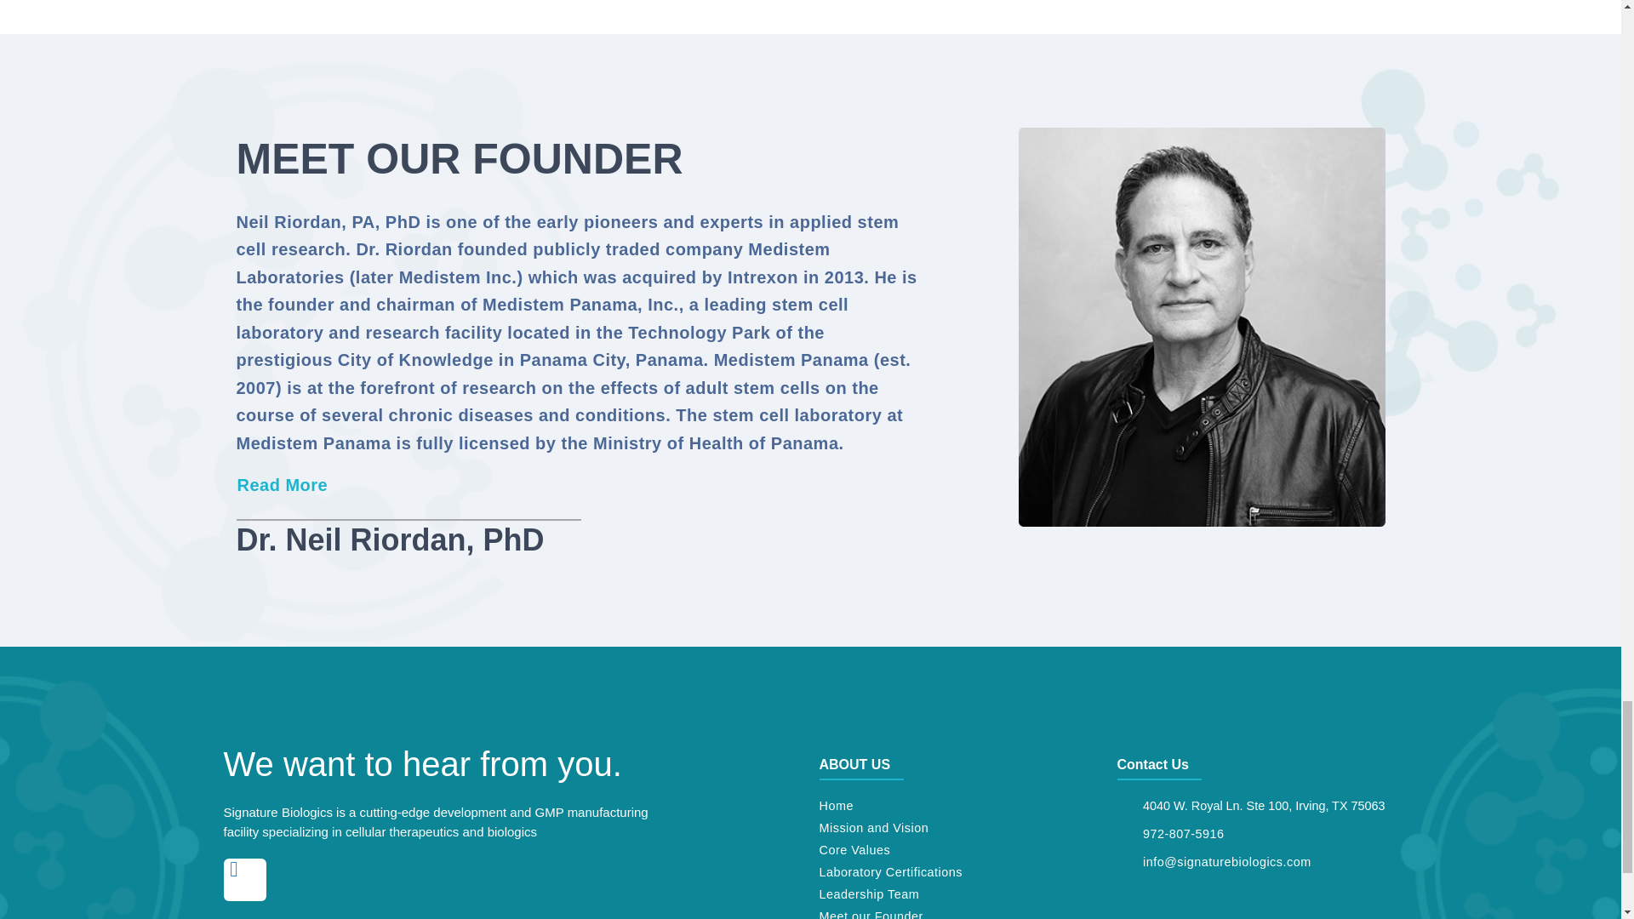 Image resolution: width=1634 pixels, height=919 pixels. What do you see at coordinates (1256, 834) in the screenshot?
I see `972-807-5916` at bounding box center [1256, 834].